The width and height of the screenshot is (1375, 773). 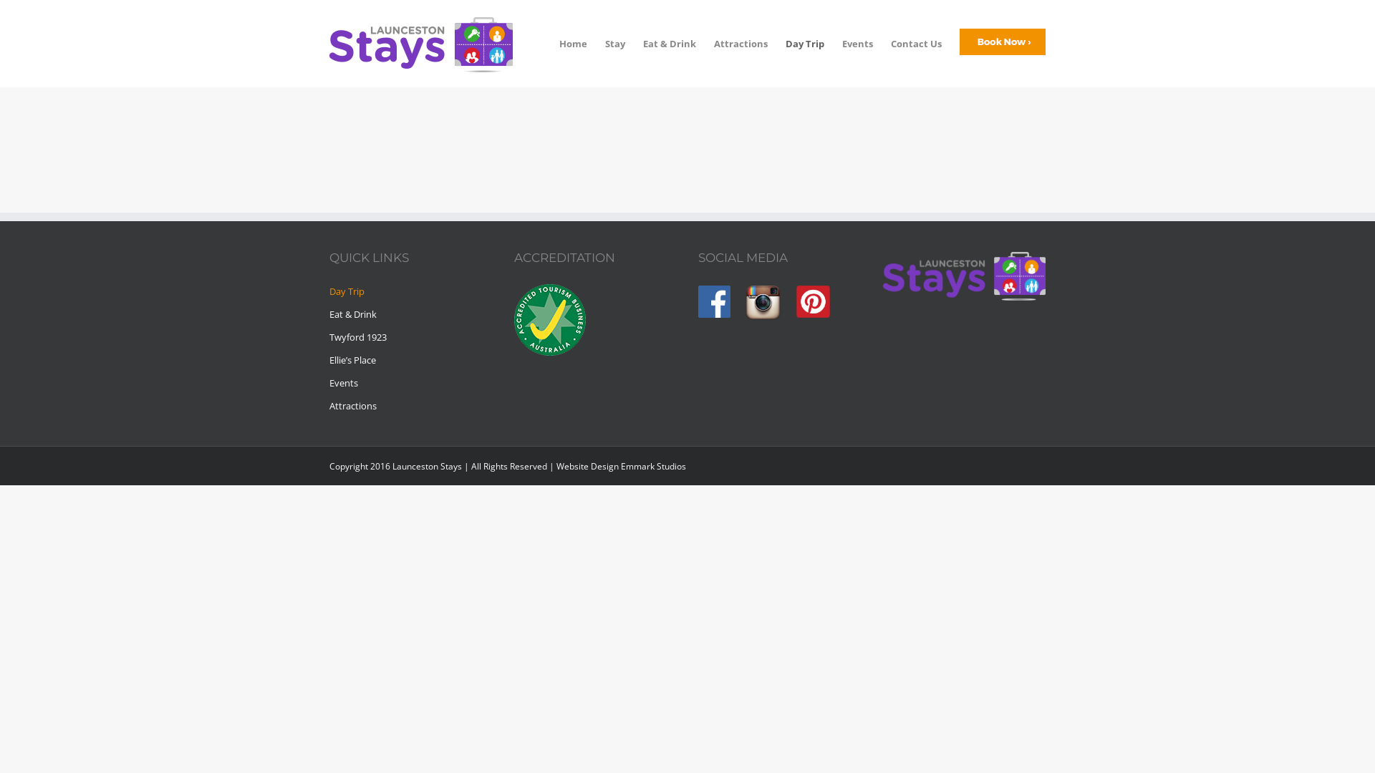 What do you see at coordinates (740, 44) in the screenshot?
I see `Attractions` at bounding box center [740, 44].